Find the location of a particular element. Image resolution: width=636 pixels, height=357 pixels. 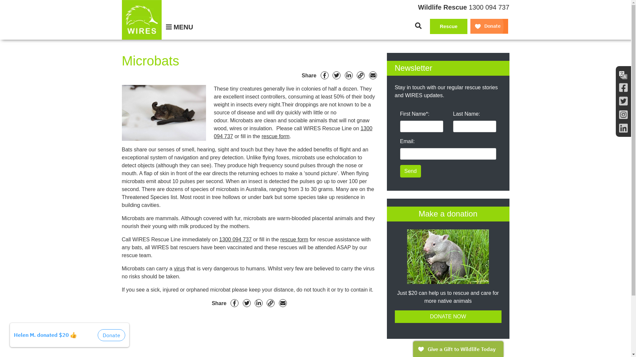

rescue form is located at coordinates (294, 239).